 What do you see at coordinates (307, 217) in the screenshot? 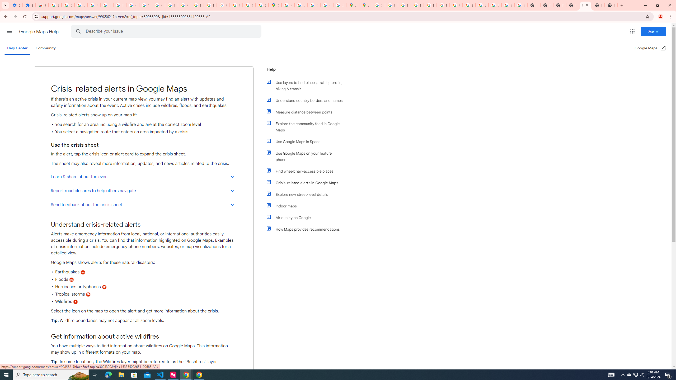
I see `Air quality on Google` at bounding box center [307, 217].